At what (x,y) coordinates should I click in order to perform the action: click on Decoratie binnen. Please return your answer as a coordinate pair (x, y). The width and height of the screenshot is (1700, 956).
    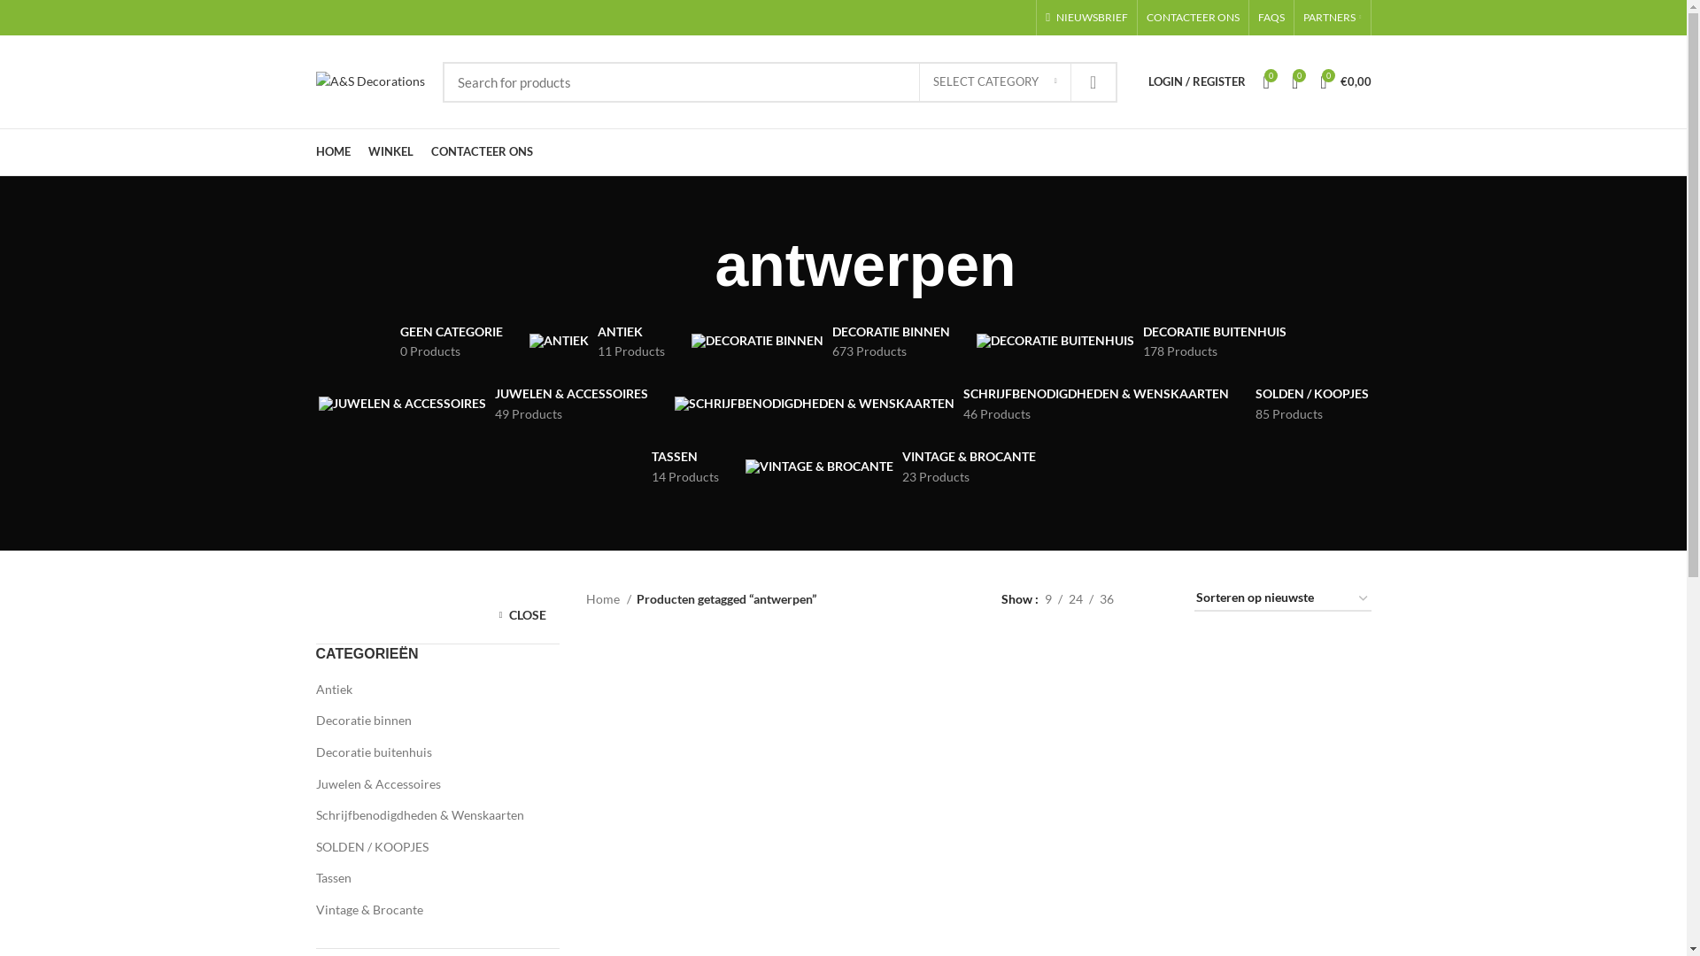
    Looking at the image, I should click on (427, 721).